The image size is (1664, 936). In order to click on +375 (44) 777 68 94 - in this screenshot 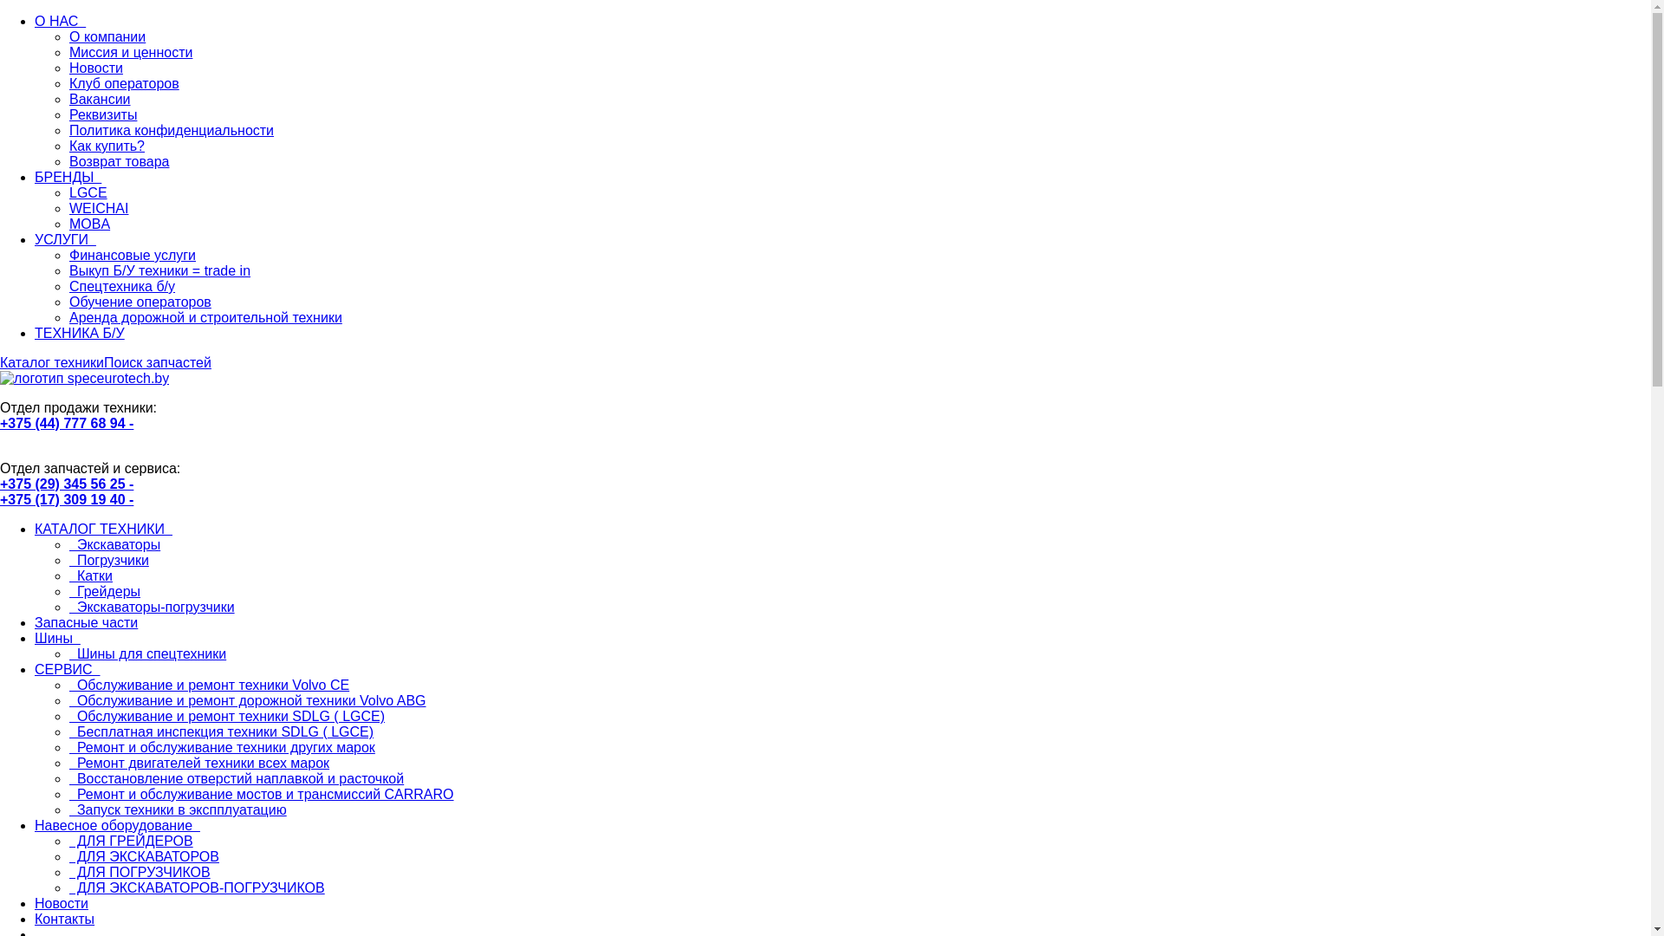, I will do `click(67, 423)`.